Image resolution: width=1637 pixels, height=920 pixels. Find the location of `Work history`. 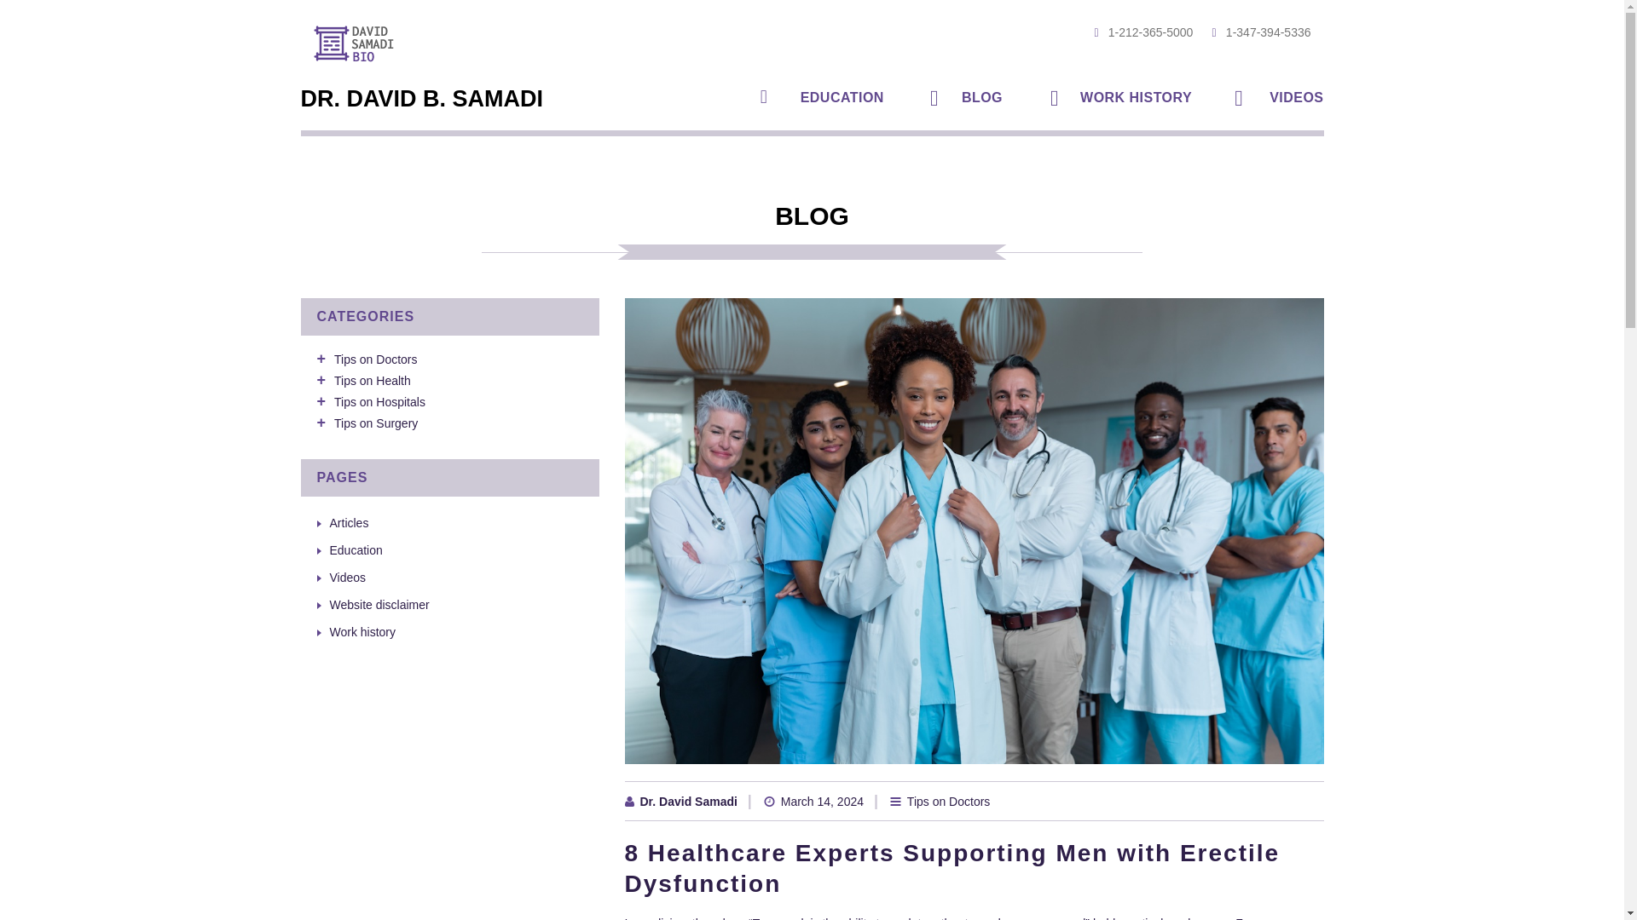

Work history is located at coordinates (1124, 99).